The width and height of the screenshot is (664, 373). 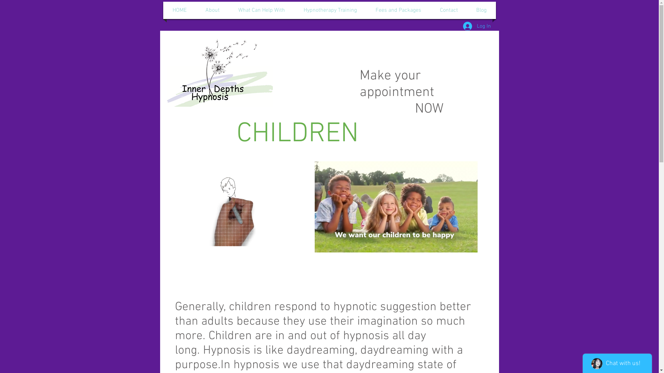 What do you see at coordinates (449, 10) in the screenshot?
I see `Contact` at bounding box center [449, 10].